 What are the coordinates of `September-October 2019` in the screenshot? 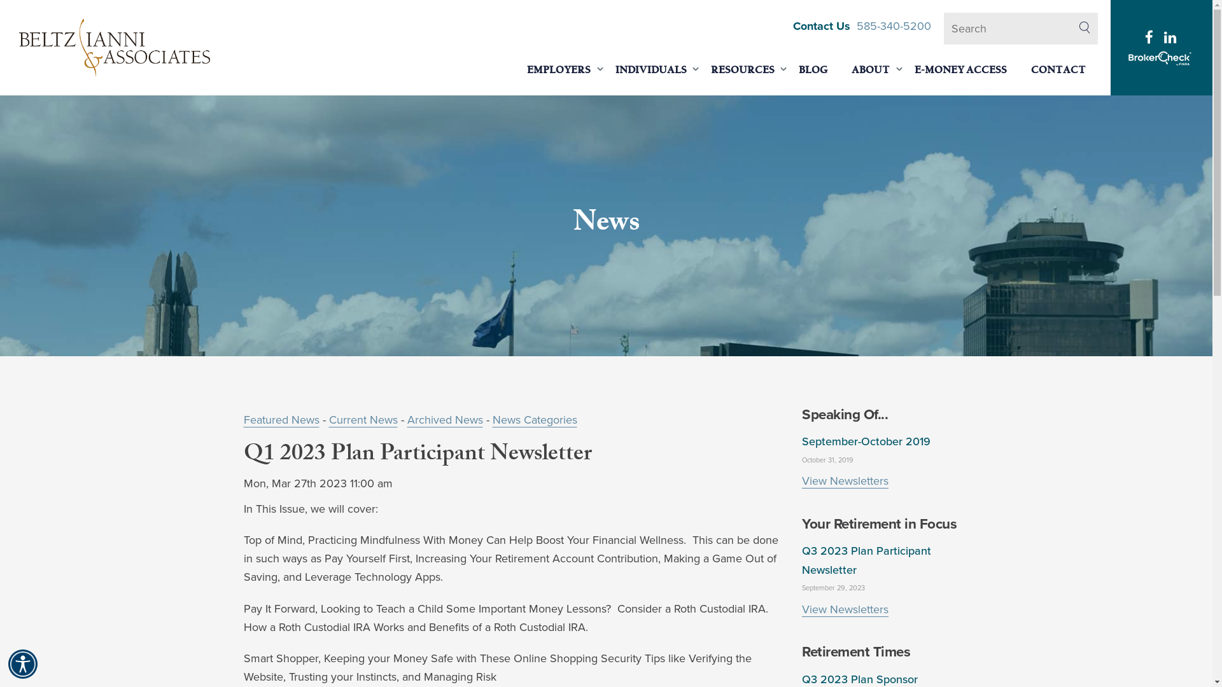 It's located at (866, 441).